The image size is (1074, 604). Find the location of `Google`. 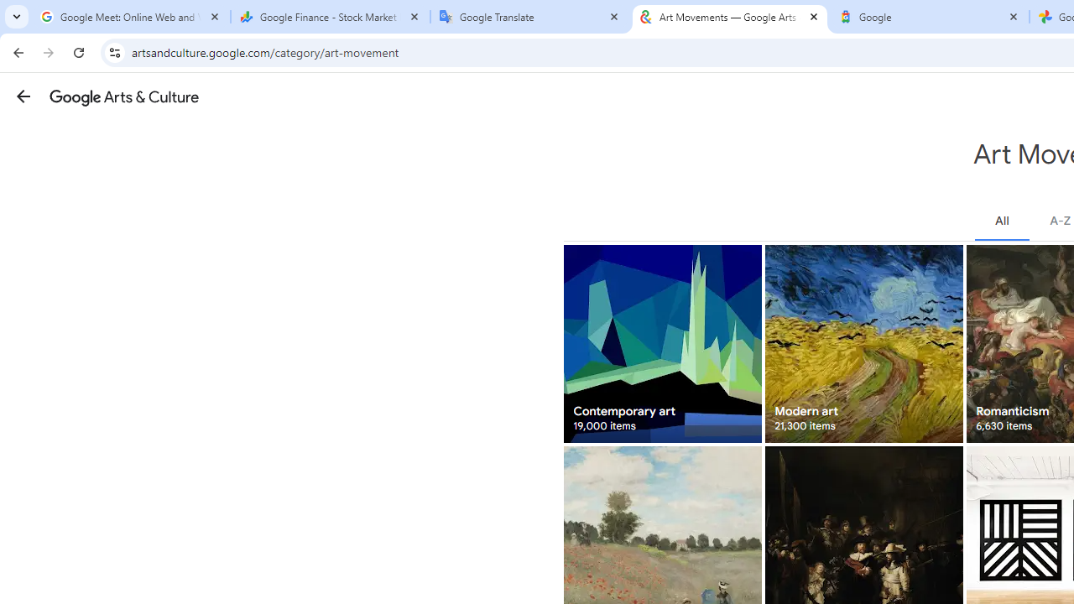

Google is located at coordinates (930, 17).